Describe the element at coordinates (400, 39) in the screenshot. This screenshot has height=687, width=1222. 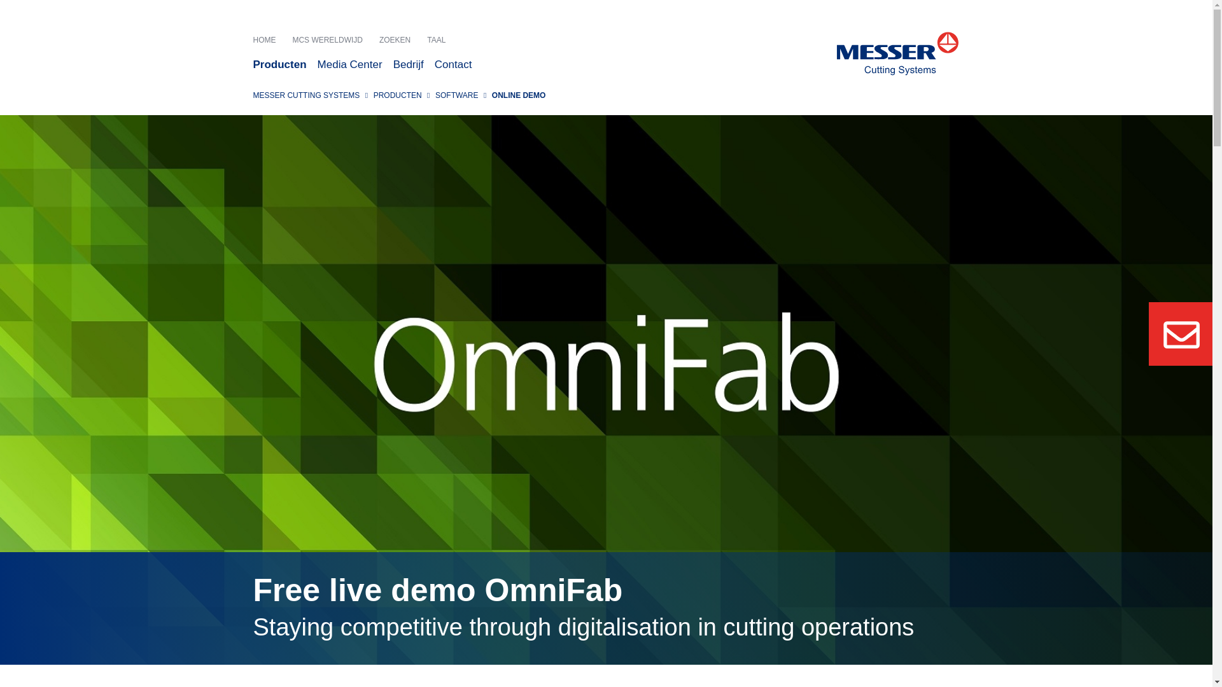
I see `ZOEKEN` at that location.